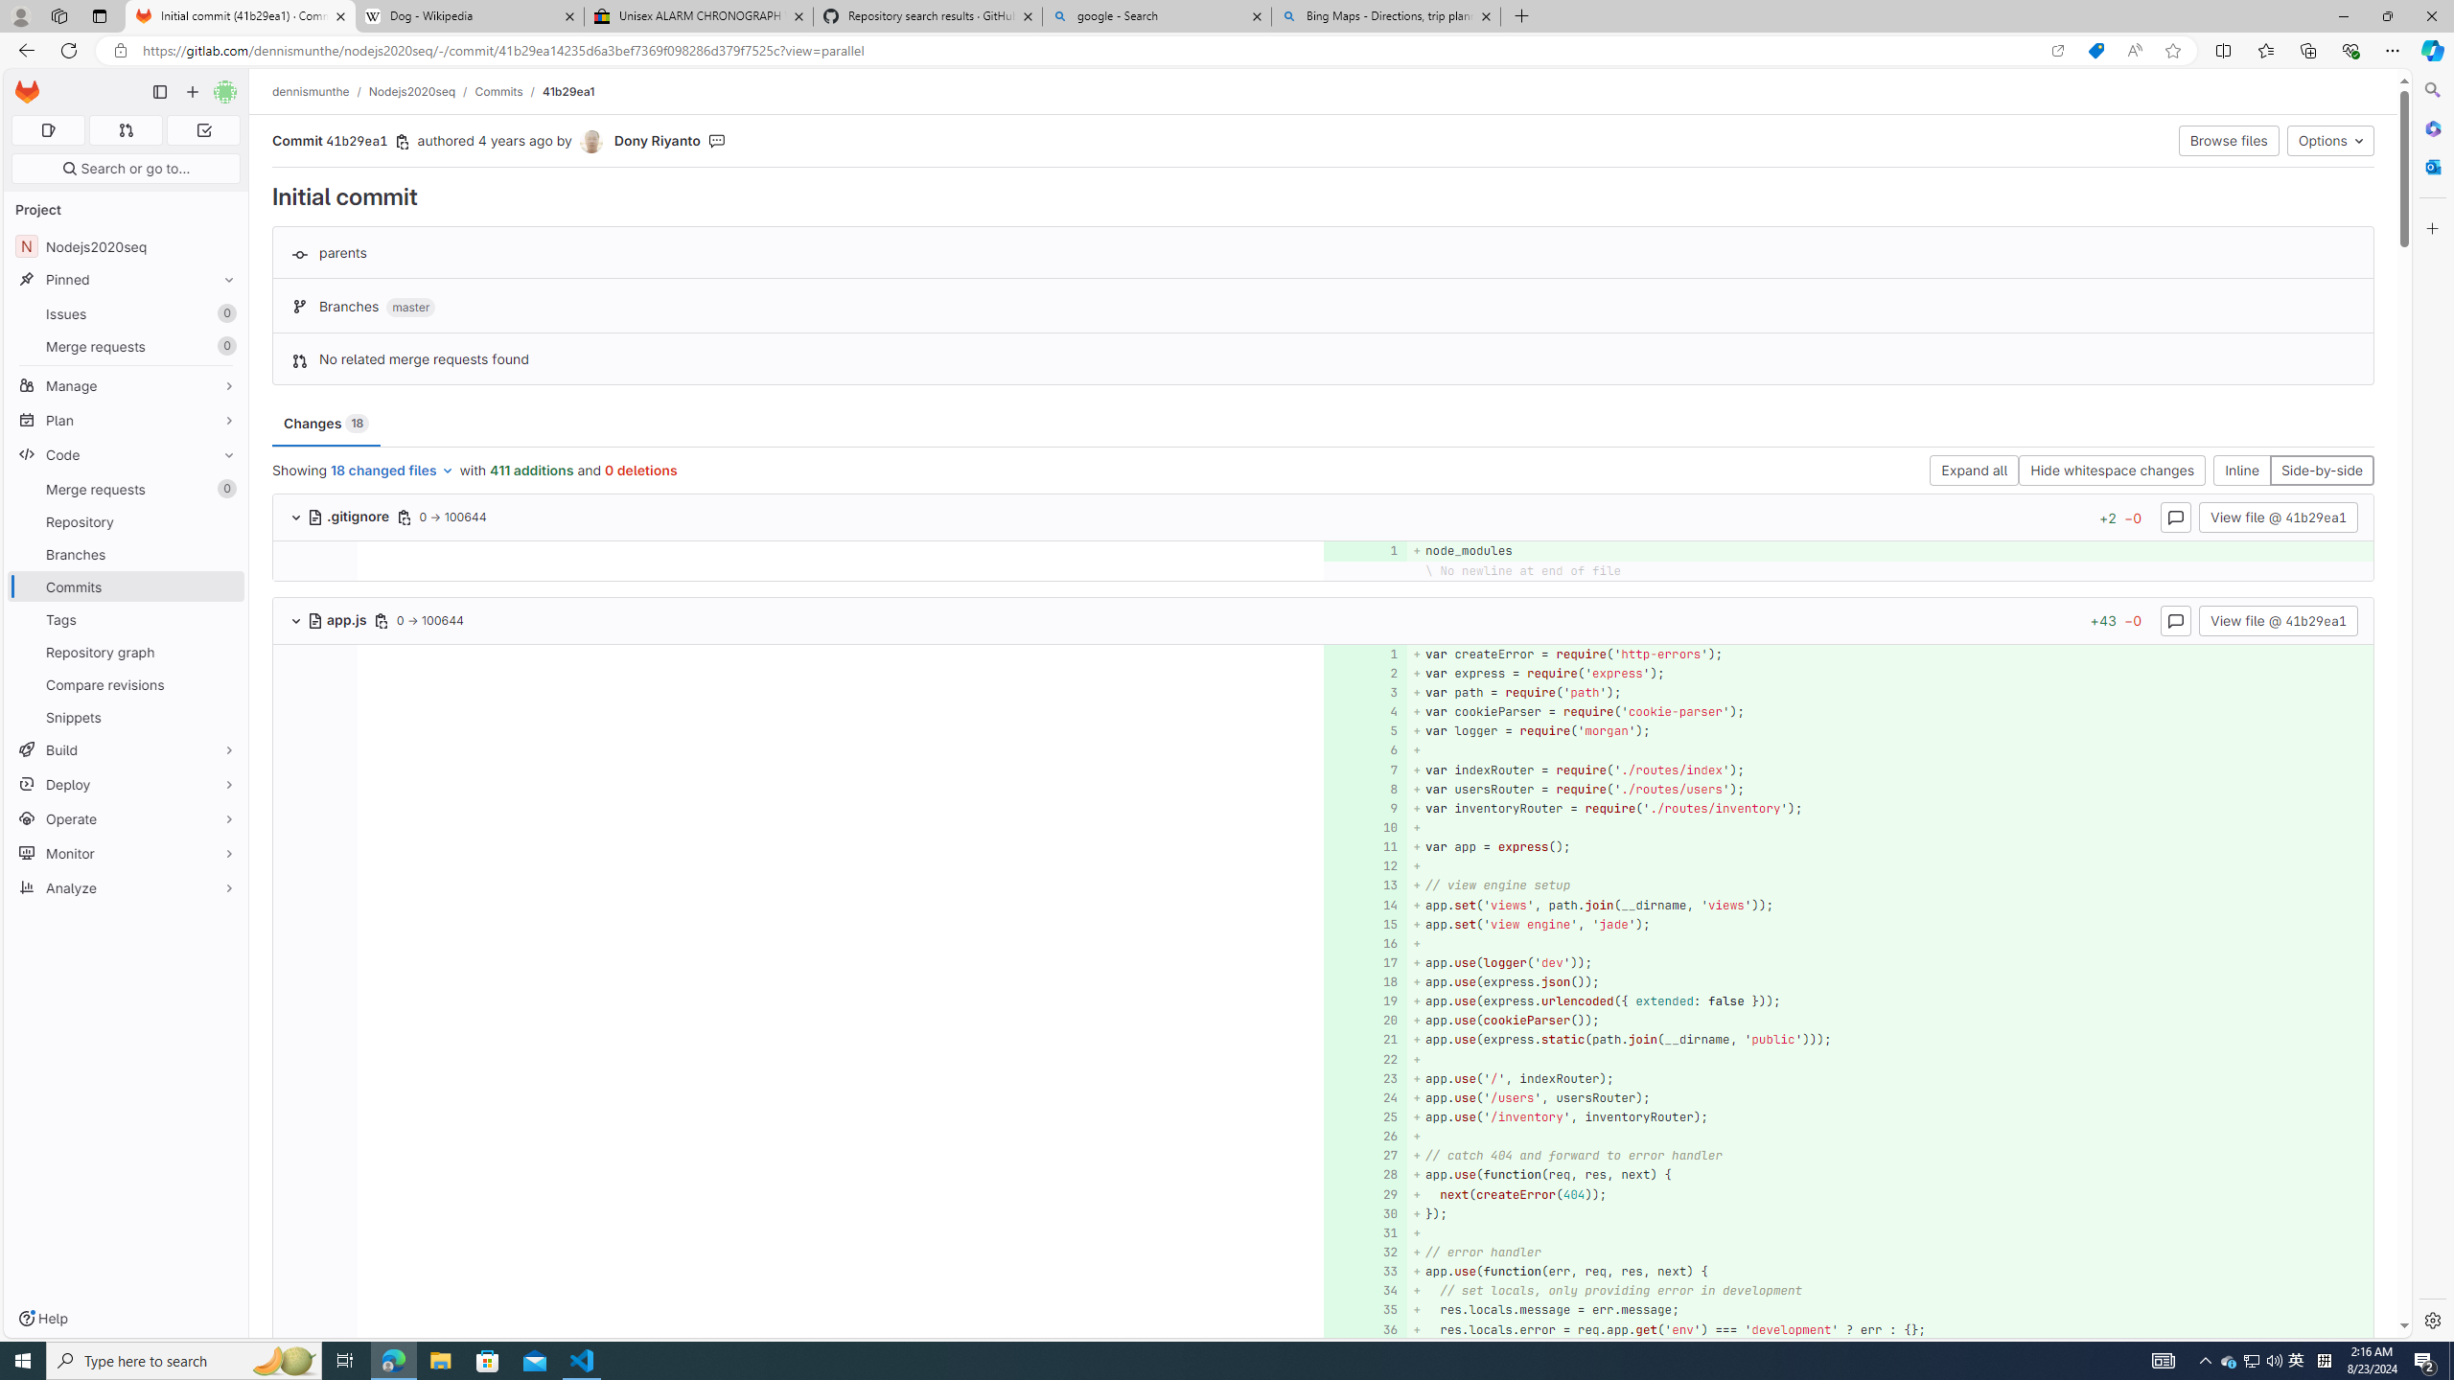 This screenshot has height=1380, width=2454. I want to click on + // set locals, only providing error in development , so click(1888, 1290).